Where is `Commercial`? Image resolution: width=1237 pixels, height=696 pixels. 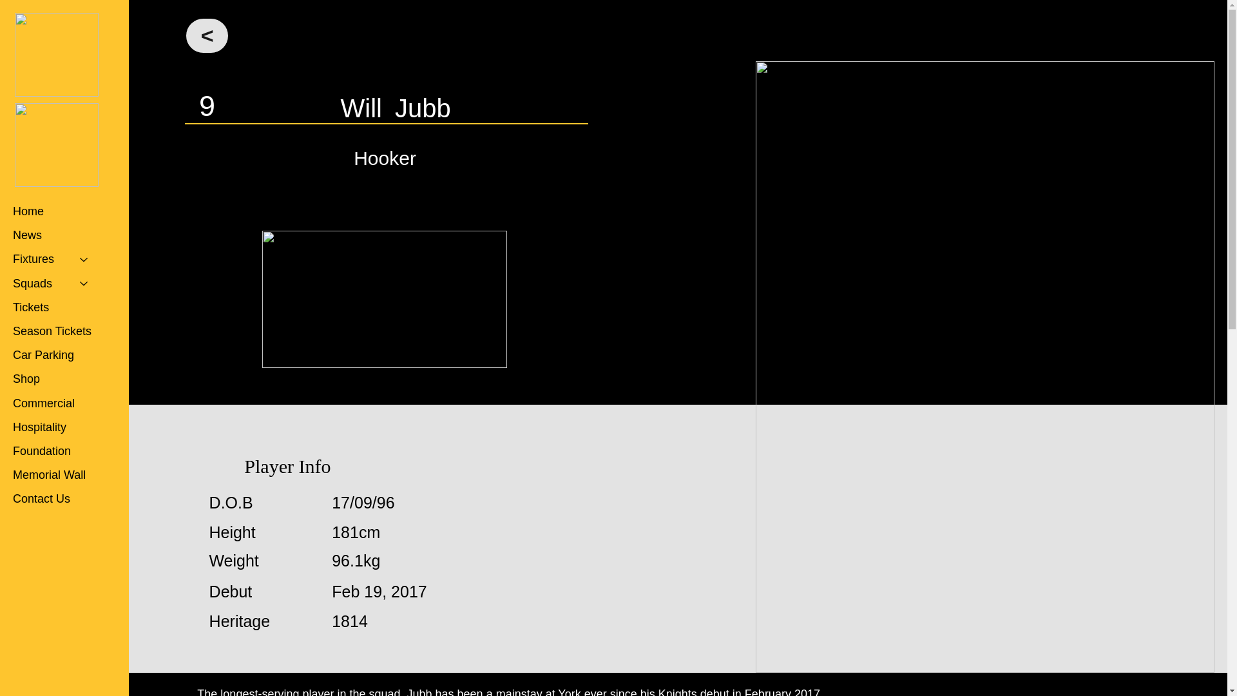
Commercial is located at coordinates (56, 403).